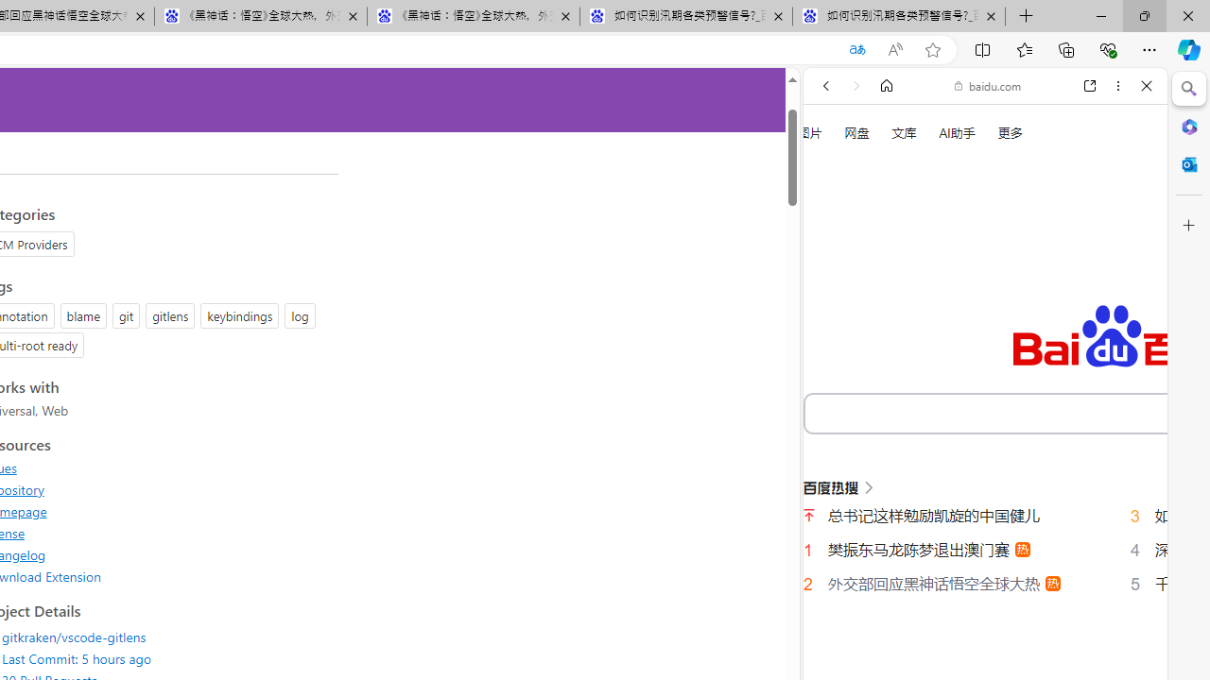 Image resolution: width=1210 pixels, height=680 pixels. Describe the element at coordinates (891, 257) in the screenshot. I see `Learn more` at that location.